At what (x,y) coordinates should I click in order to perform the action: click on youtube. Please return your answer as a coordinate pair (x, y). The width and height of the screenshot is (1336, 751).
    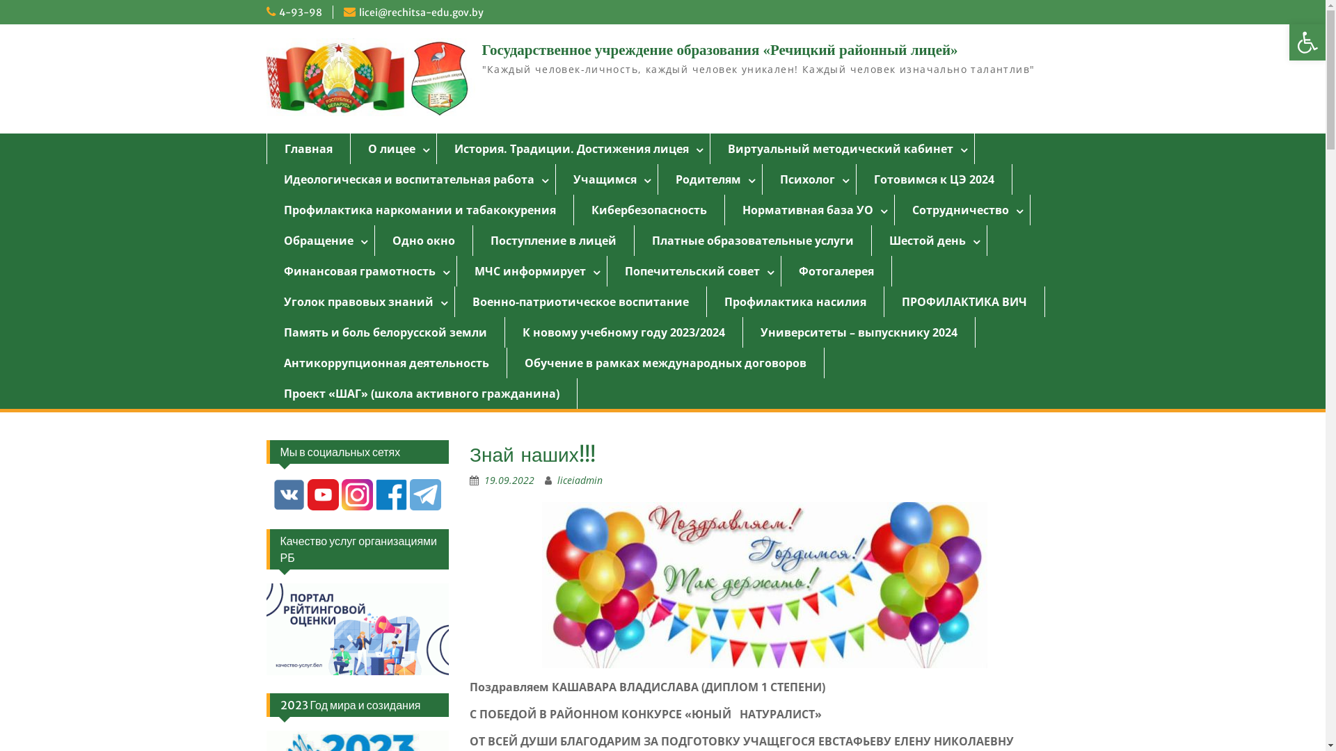
    Looking at the image, I should click on (323, 495).